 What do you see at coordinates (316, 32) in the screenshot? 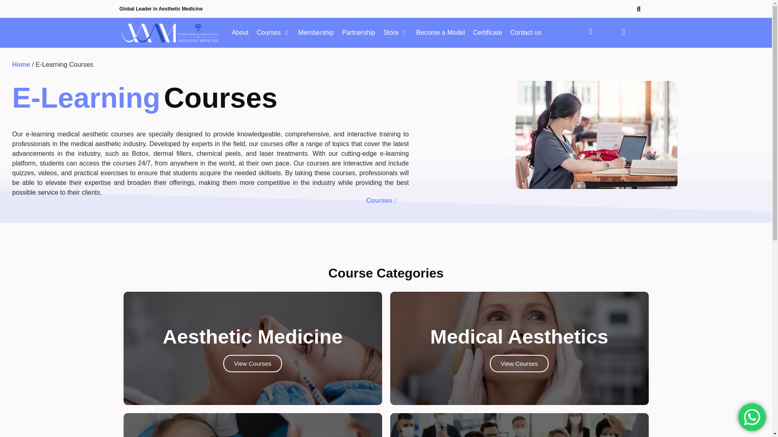
I see `Membership` at bounding box center [316, 32].